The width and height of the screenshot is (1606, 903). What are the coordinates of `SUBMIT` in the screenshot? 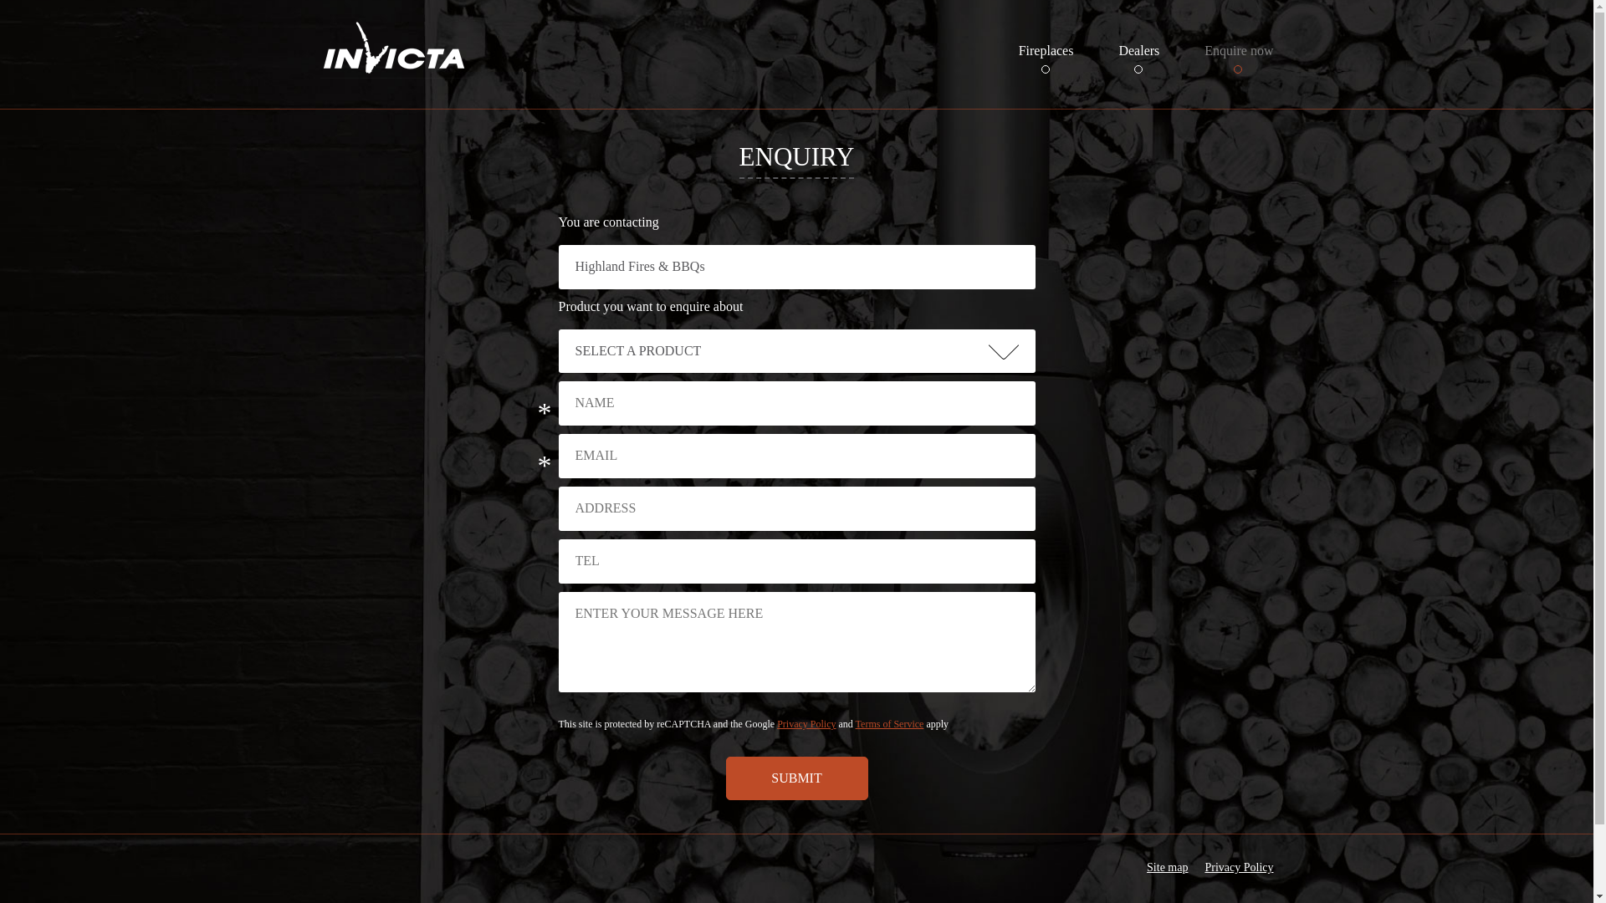 It's located at (797, 778).